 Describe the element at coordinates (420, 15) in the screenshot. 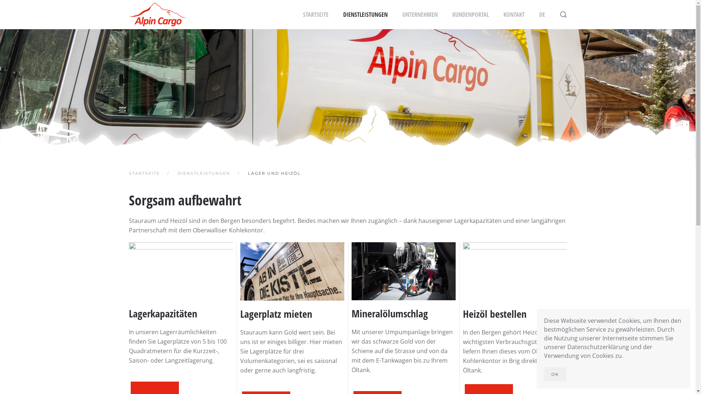

I see `UNTERNEHMEN` at that location.